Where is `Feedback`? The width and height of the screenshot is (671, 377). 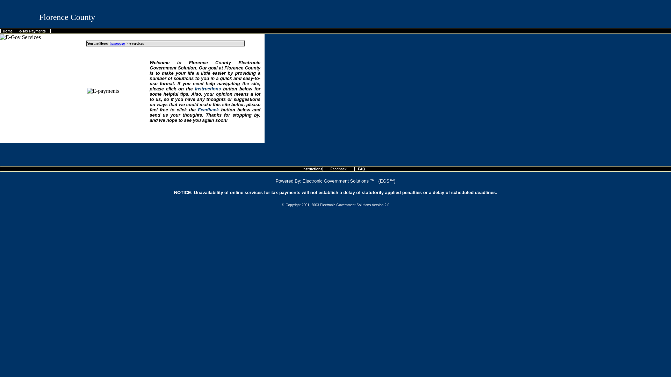 Feedback is located at coordinates (208, 110).